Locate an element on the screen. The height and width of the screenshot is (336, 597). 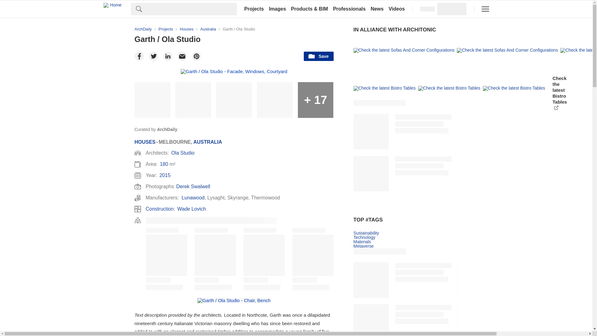
News is located at coordinates (377, 9).